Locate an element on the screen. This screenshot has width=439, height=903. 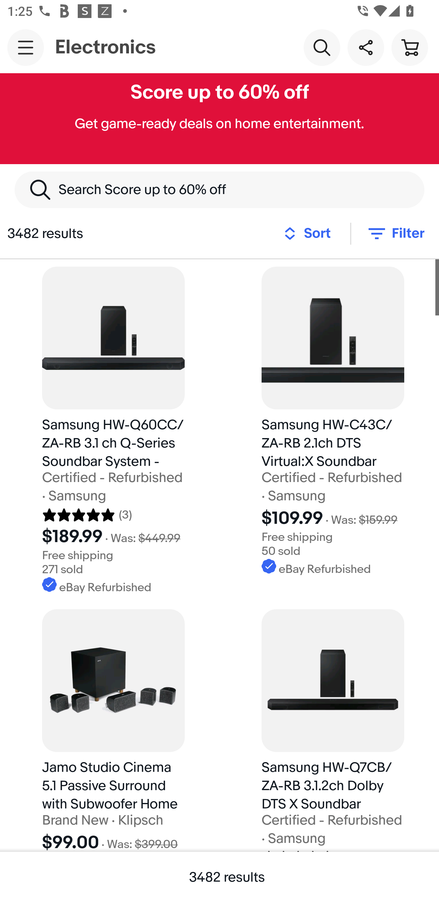
Share this page is located at coordinates (366, 47).